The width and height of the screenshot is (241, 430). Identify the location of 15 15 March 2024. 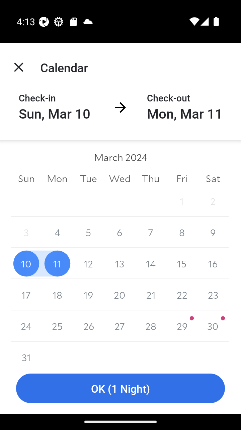
(181, 263).